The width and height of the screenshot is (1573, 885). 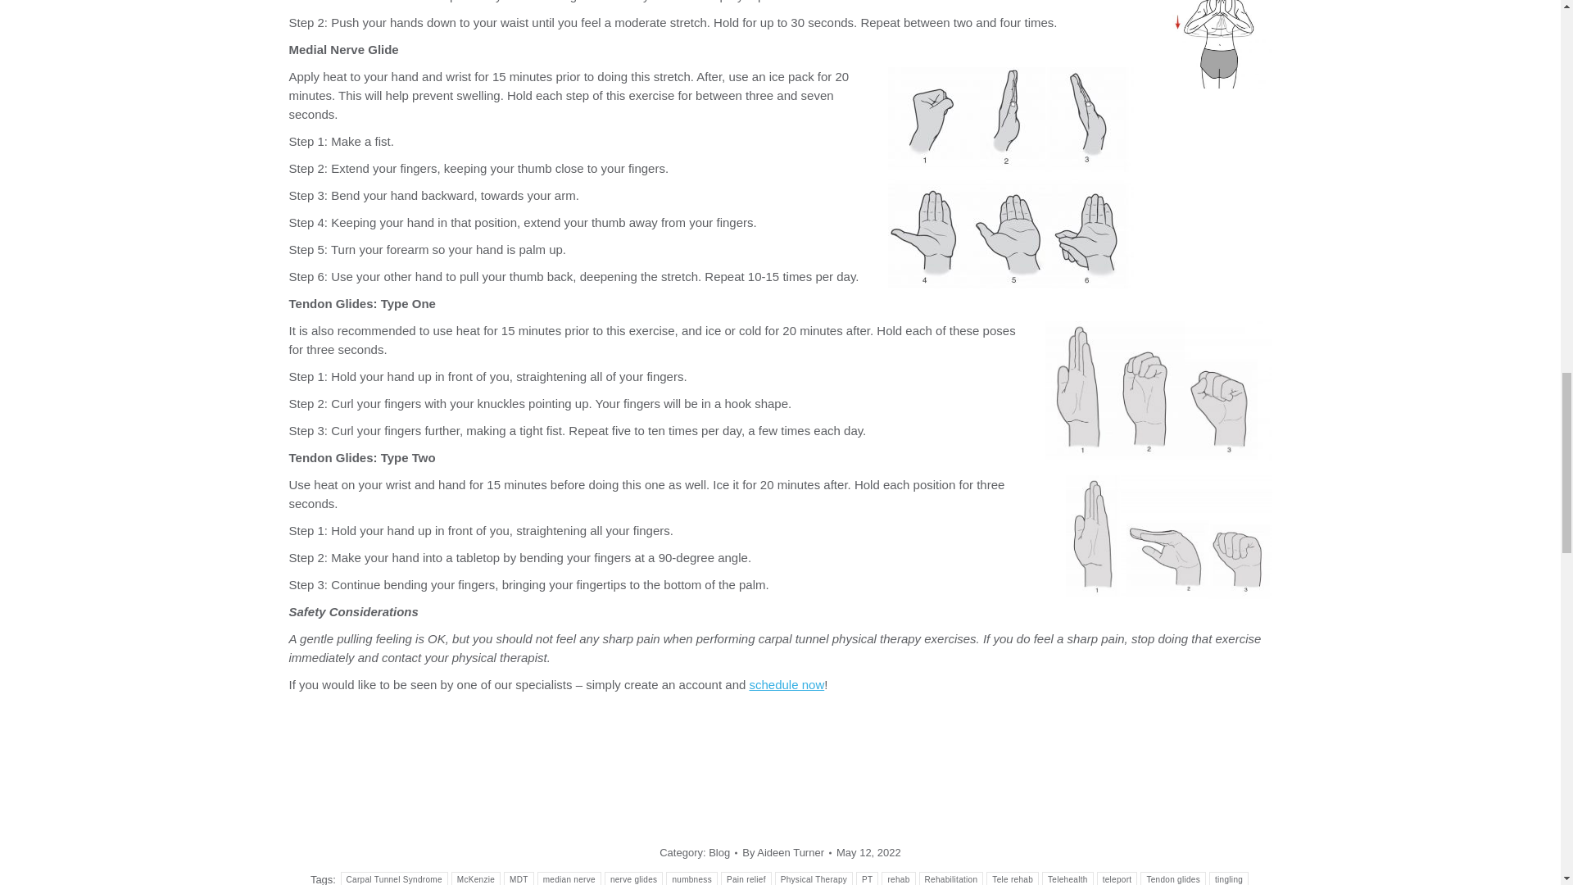 What do you see at coordinates (868, 852) in the screenshot?
I see `6:11 am` at bounding box center [868, 852].